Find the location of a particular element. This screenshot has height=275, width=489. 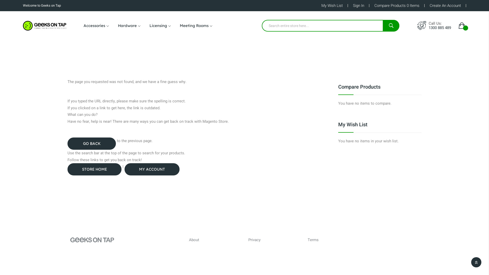

Search is located at coordinates (391, 25).